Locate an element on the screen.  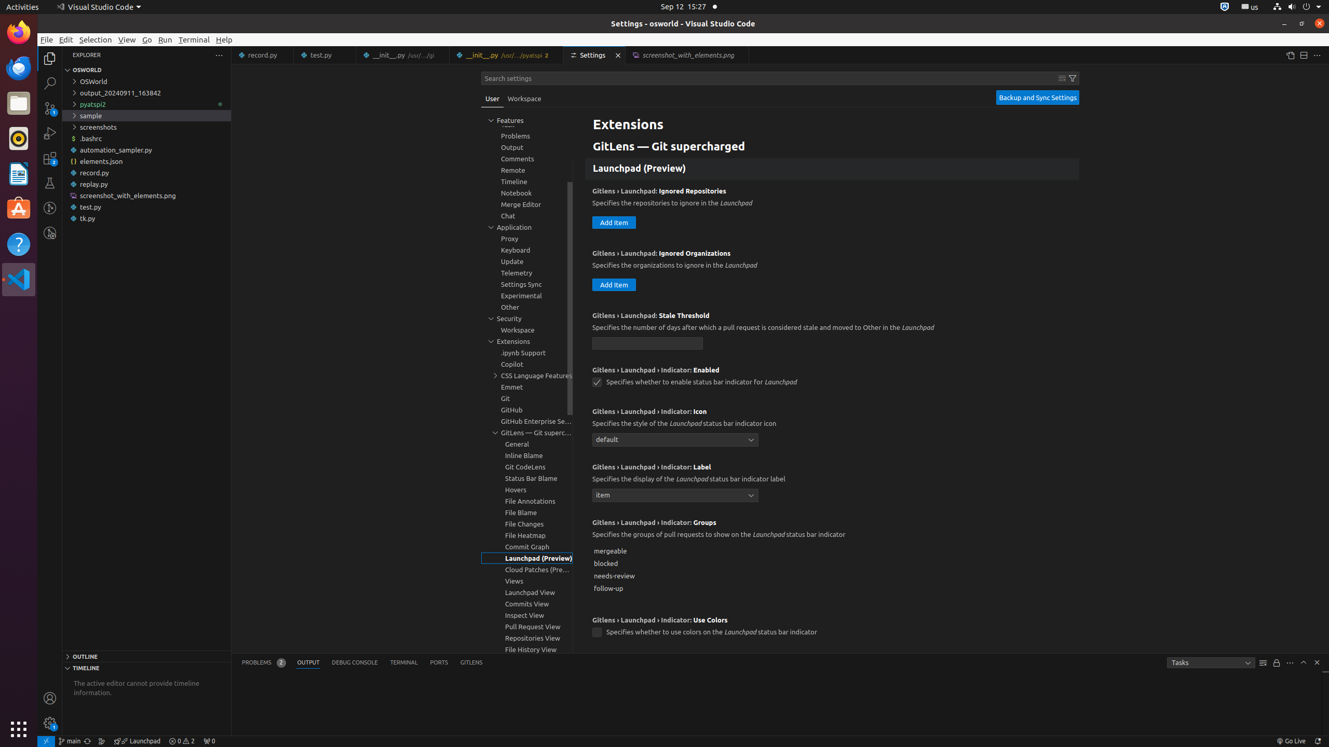
Selection is located at coordinates (96, 39).